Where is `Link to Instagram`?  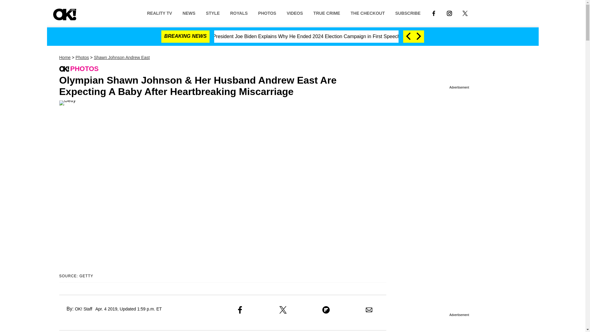
Link to Instagram is located at coordinates (449, 13).